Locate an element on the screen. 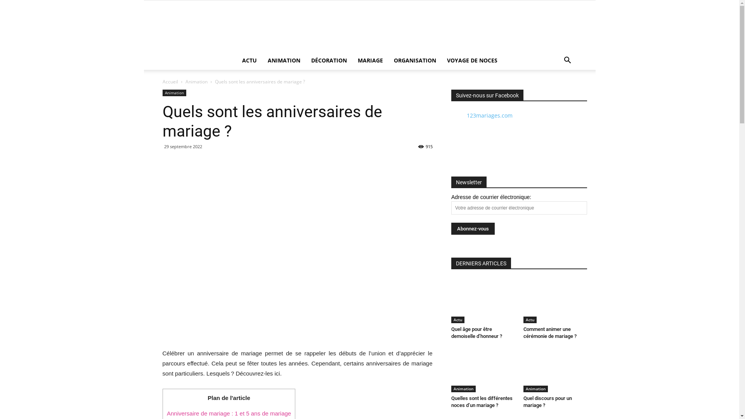 This screenshot has height=419, width=745. ANIMATION is located at coordinates (284, 61).